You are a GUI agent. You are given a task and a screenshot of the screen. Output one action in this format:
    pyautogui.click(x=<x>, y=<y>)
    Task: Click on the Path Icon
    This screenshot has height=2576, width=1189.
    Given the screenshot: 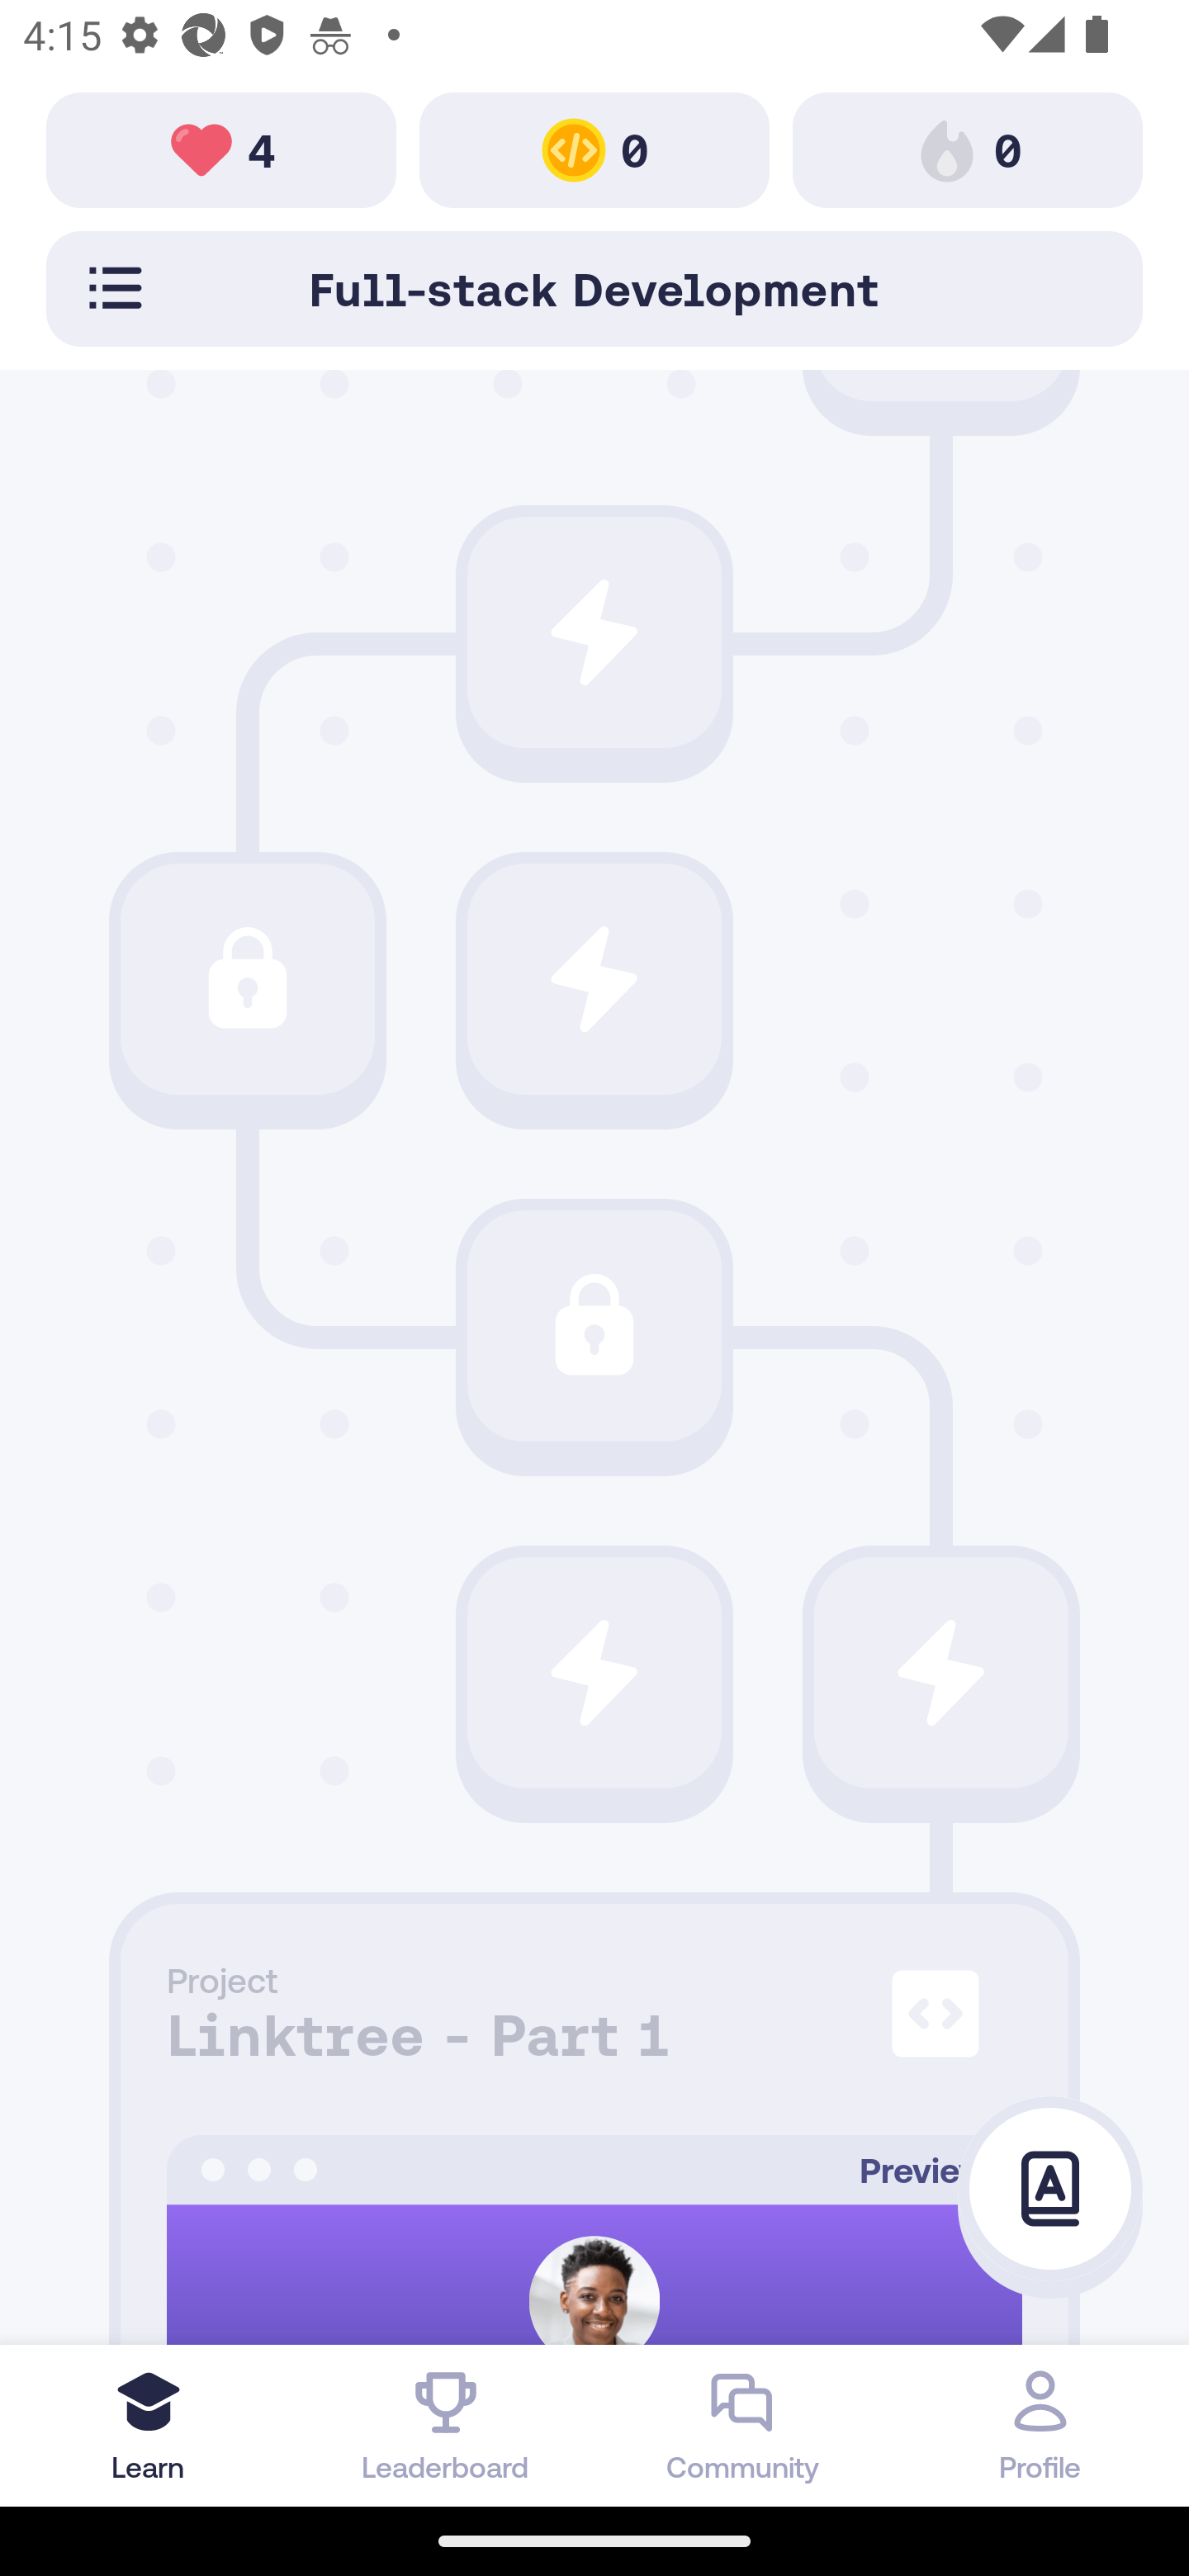 What is the action you would take?
    pyautogui.click(x=594, y=1671)
    